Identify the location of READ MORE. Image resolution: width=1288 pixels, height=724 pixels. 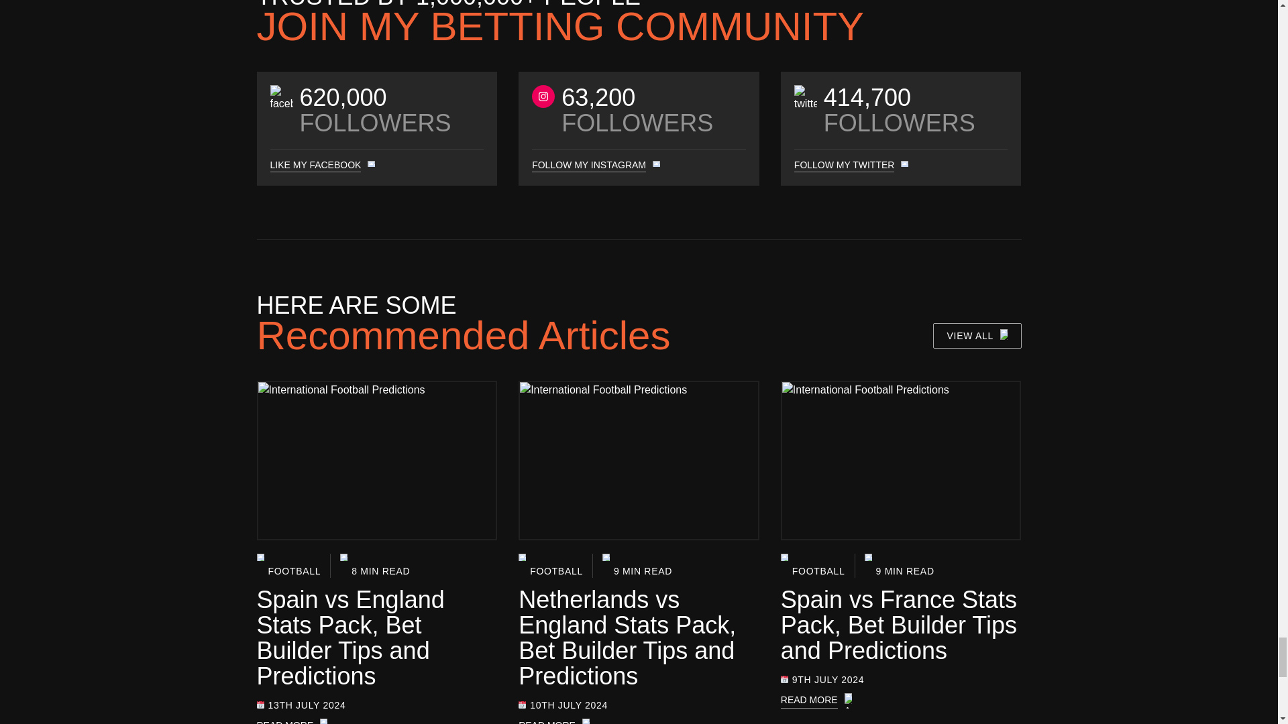
(377, 721).